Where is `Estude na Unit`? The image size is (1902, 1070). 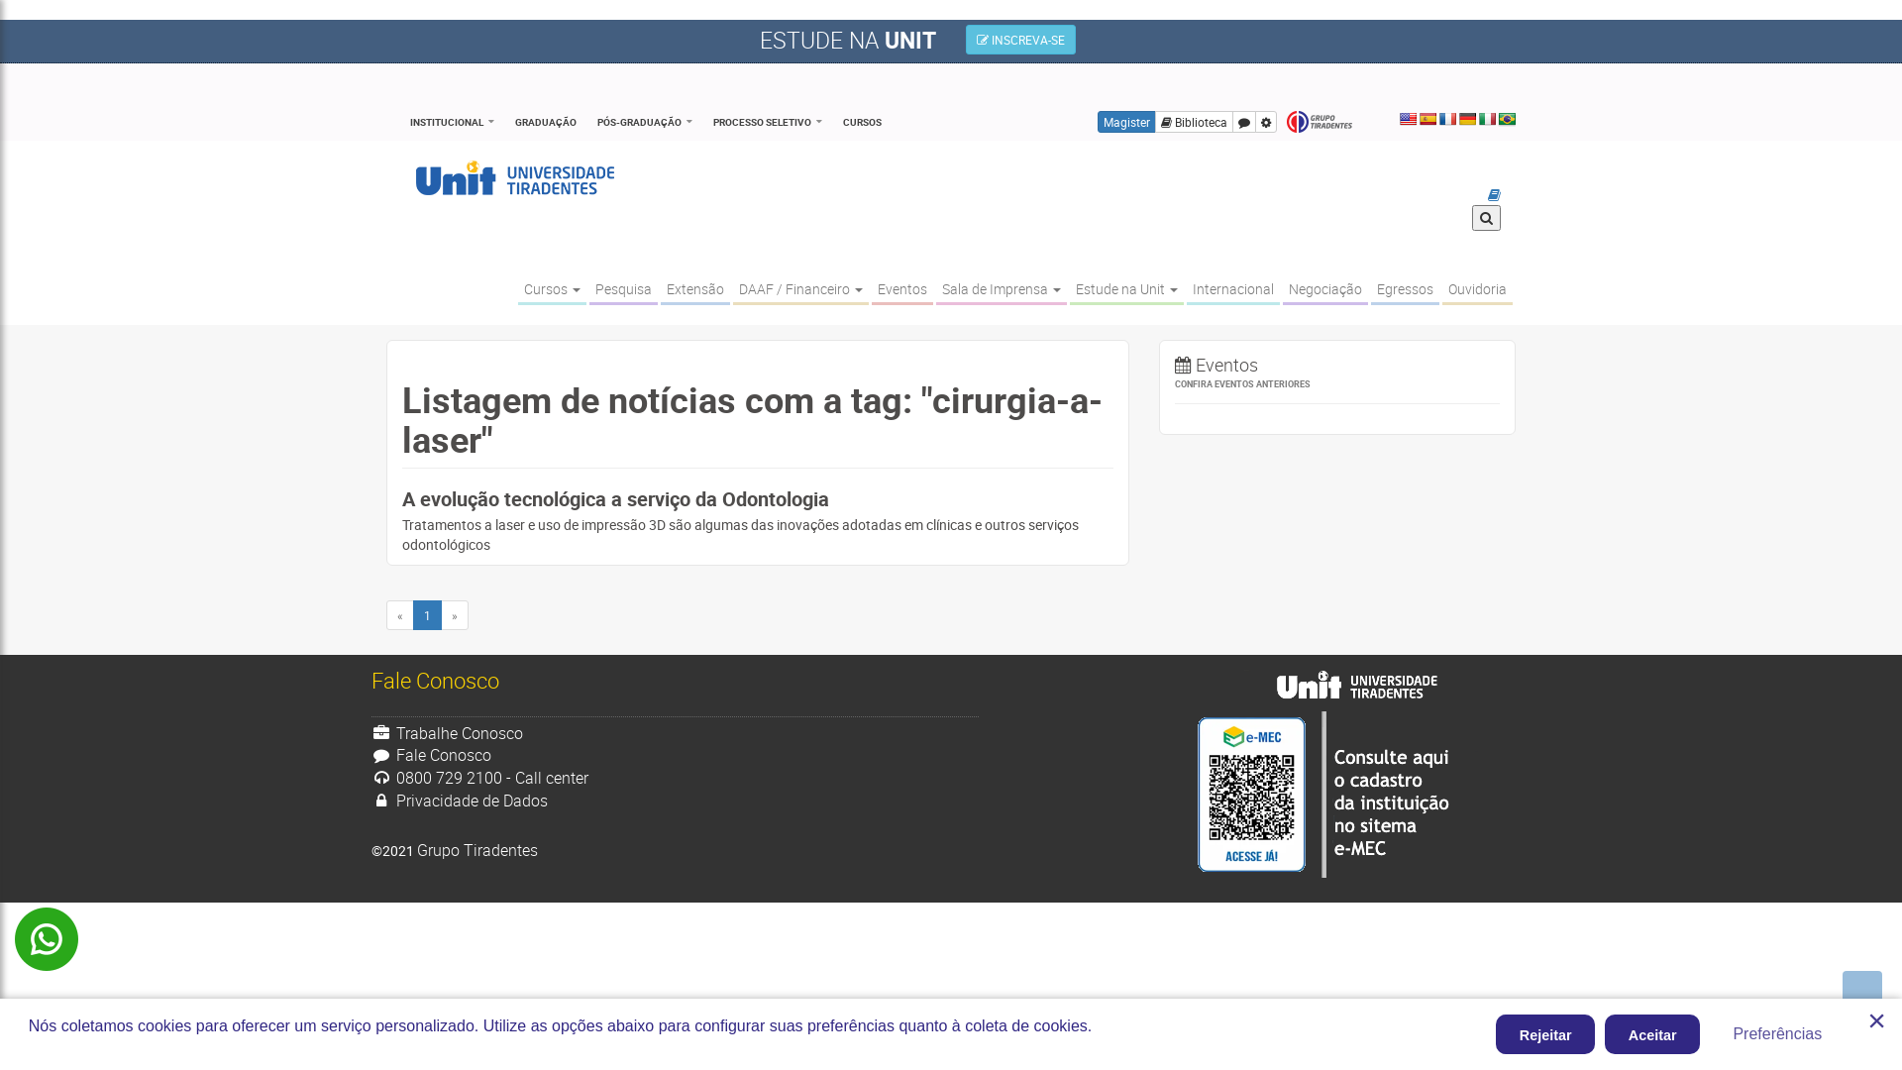
Estude na Unit is located at coordinates (1127, 289).